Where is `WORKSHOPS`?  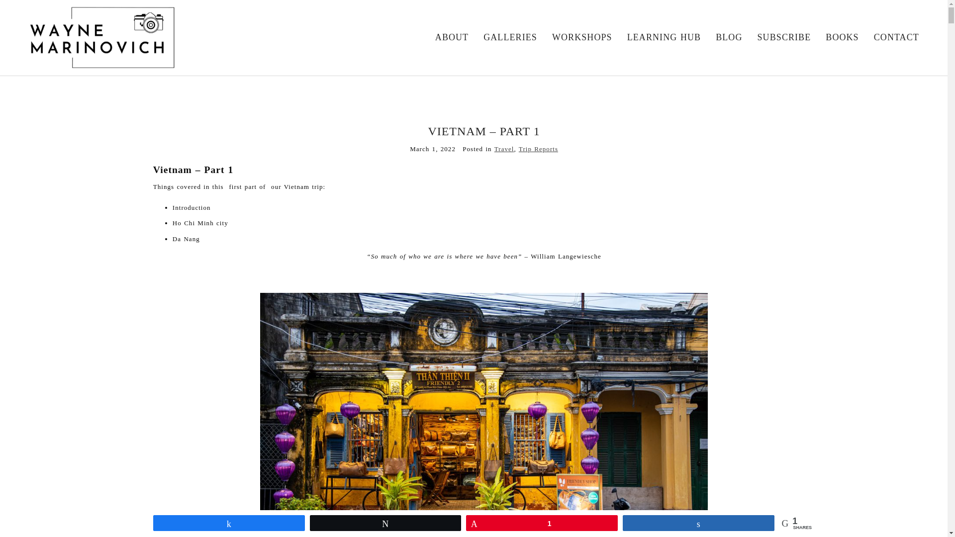 WORKSHOPS is located at coordinates (582, 37).